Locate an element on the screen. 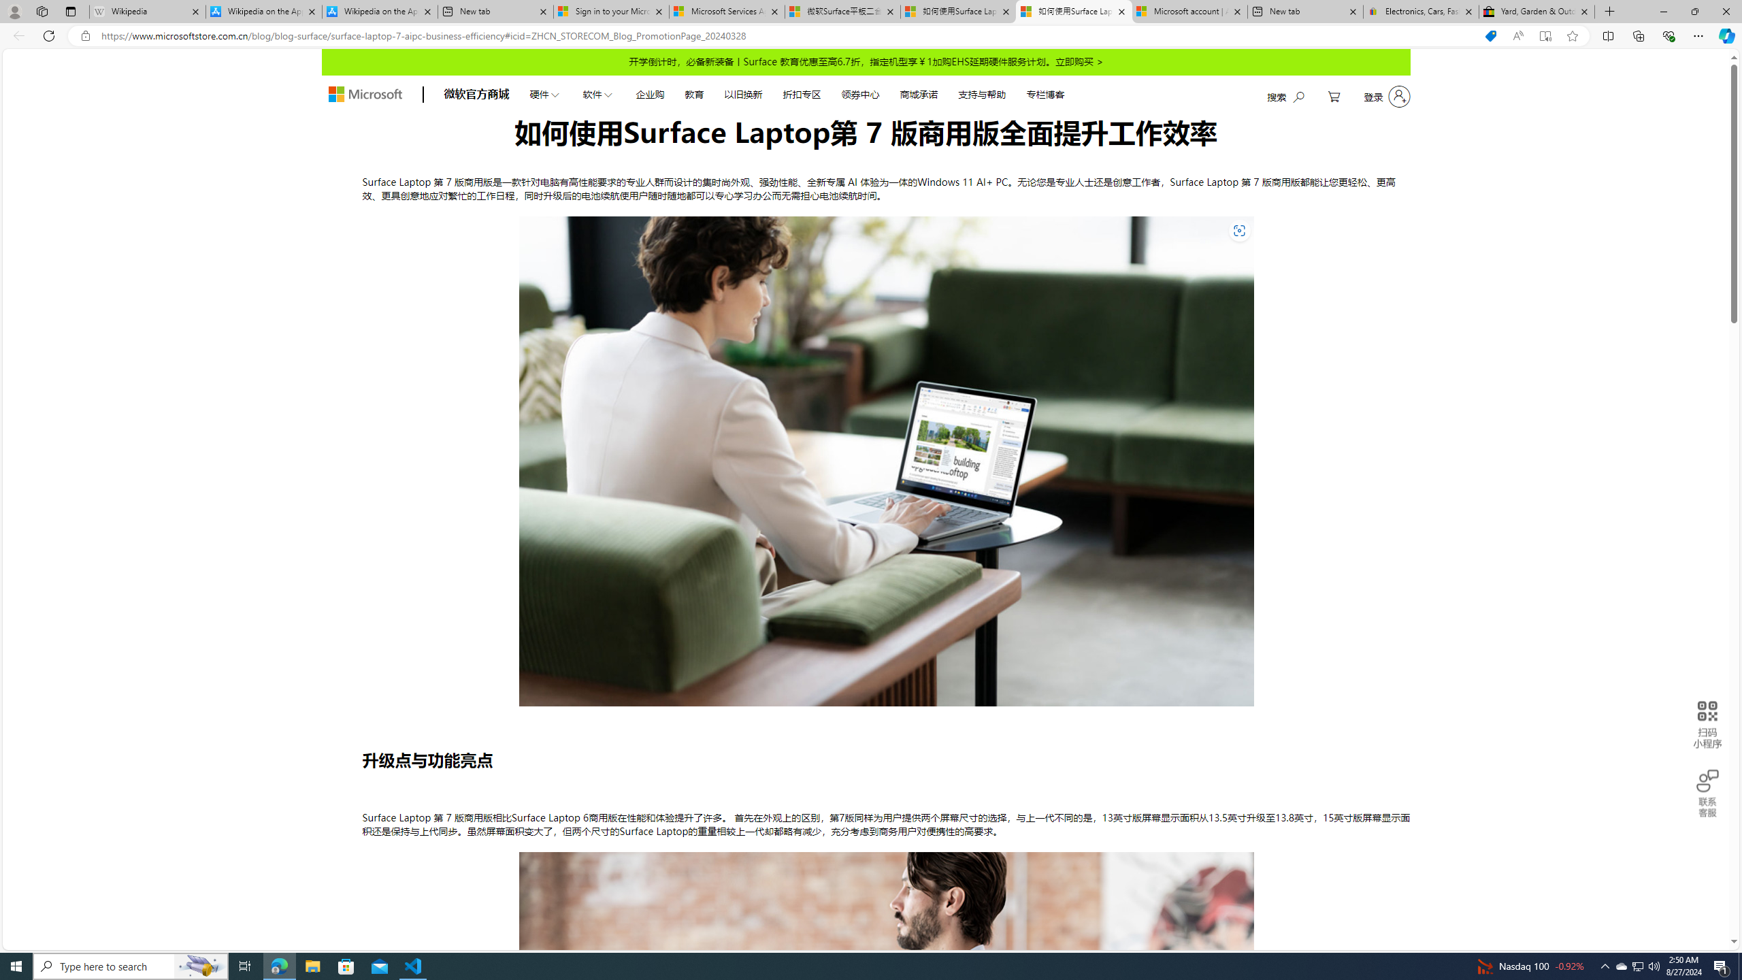 This screenshot has width=1742, height=980. AutomationID: autoNav is located at coordinates (796, 94).